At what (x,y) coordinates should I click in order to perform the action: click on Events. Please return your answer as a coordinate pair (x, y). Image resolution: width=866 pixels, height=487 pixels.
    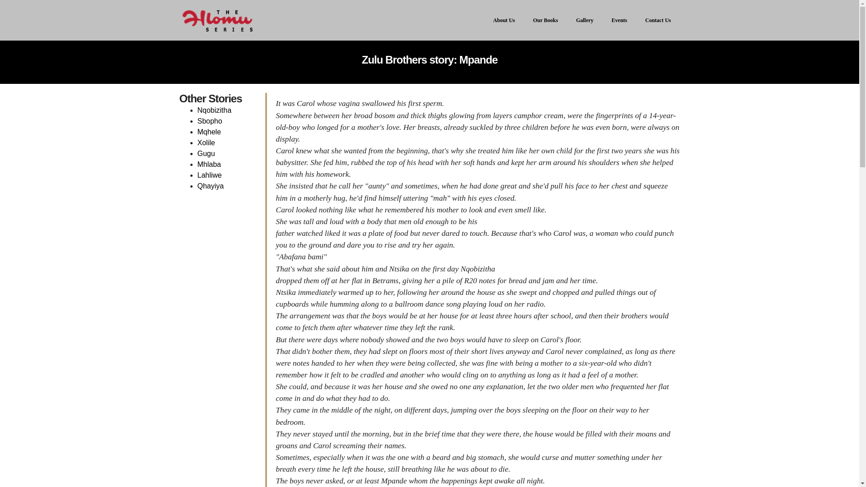
    Looking at the image, I should click on (619, 20).